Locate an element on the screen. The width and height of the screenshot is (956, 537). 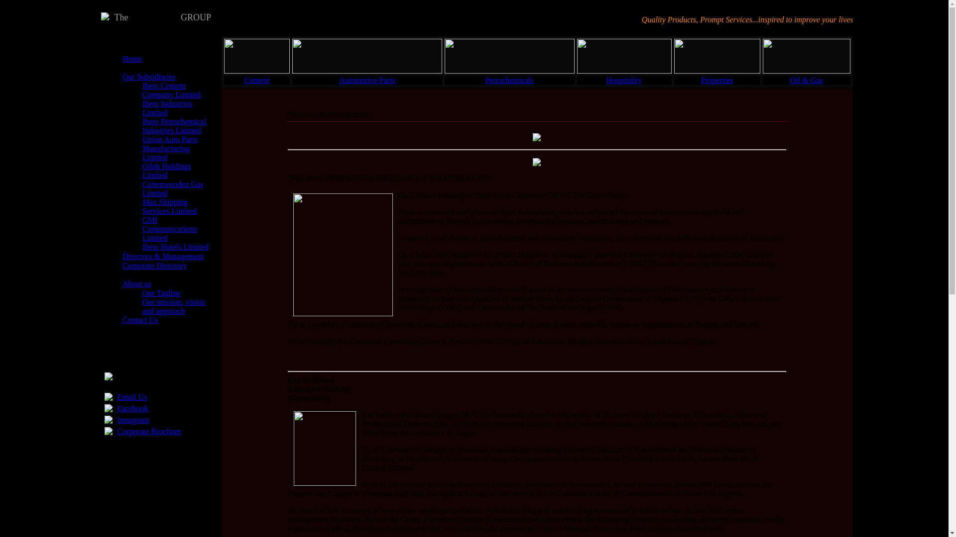
Our Tagline is located at coordinates (161, 293).